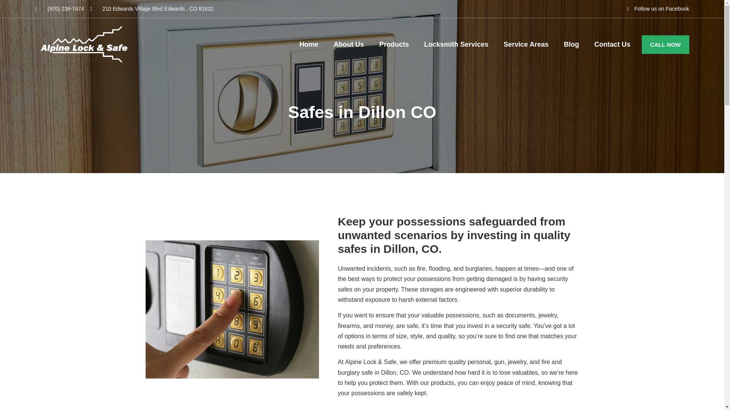 This screenshot has height=410, width=730. I want to click on About Us, so click(348, 44).